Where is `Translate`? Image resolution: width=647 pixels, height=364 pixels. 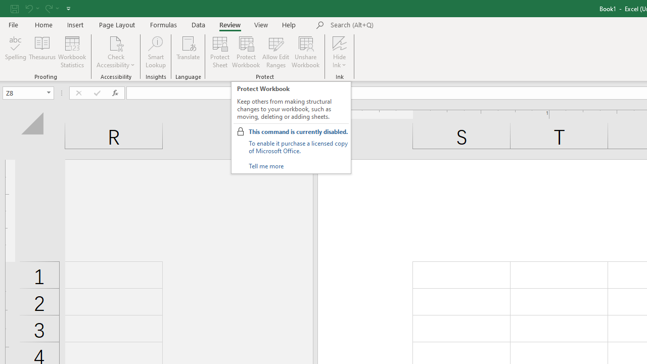 Translate is located at coordinates (188, 52).